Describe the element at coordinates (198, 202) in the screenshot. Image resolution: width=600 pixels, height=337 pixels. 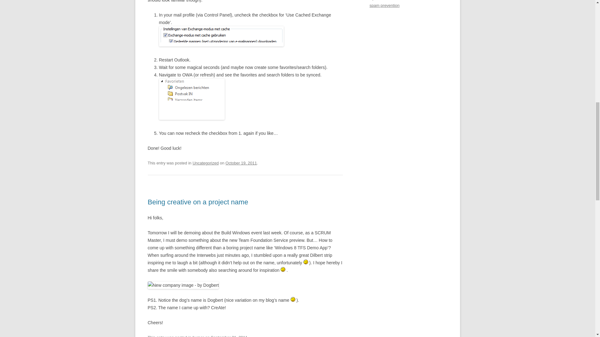
I see `Permalink to Being creative on a project name` at that location.